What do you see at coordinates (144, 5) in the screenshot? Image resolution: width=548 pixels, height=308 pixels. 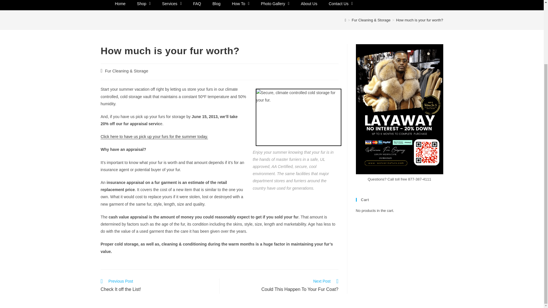 I see `Shop` at bounding box center [144, 5].